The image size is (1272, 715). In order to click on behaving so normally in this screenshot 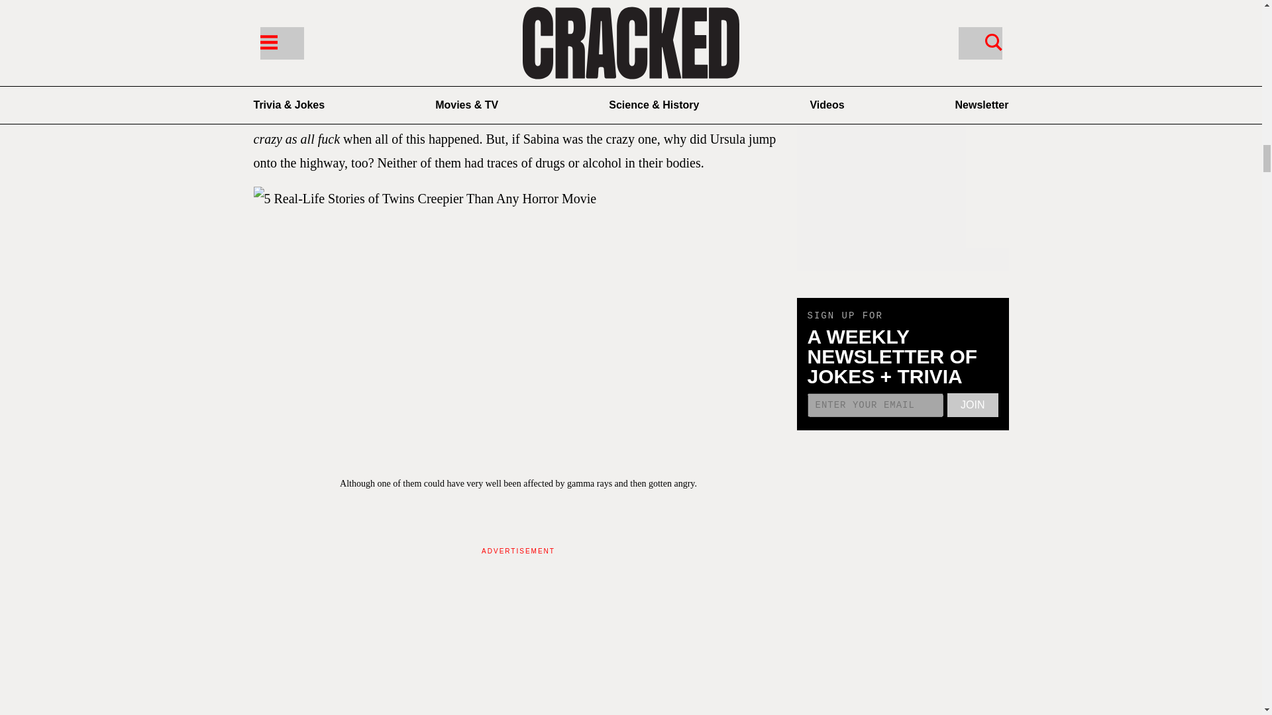, I will do `click(531, 44)`.